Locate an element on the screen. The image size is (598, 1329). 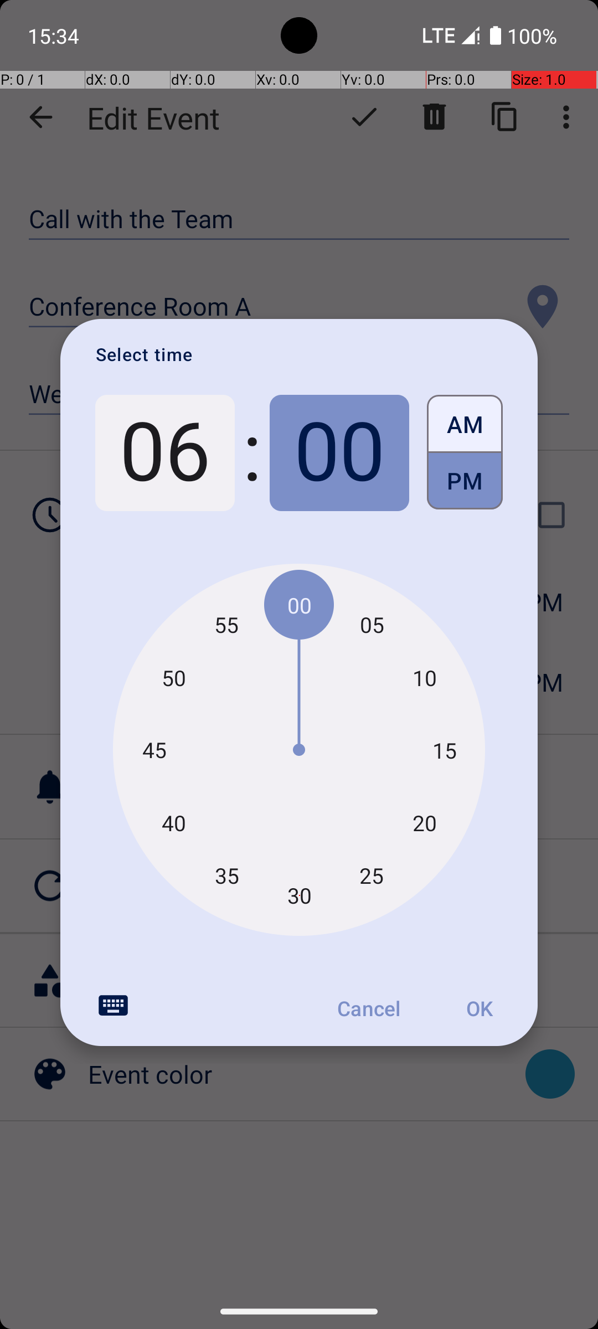
Select AM or PM is located at coordinates (465, 453).